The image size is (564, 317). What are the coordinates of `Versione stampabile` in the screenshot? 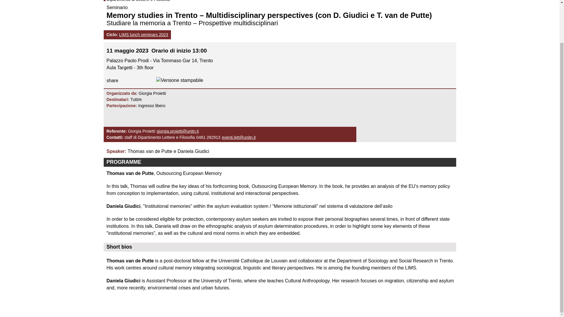 It's located at (179, 80).